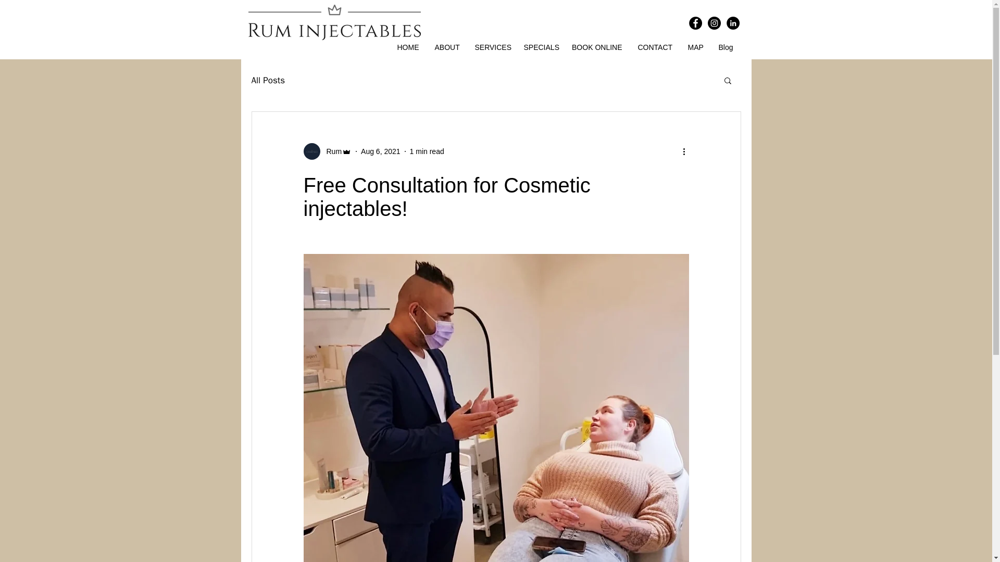 The width and height of the screenshot is (1000, 562). I want to click on ABOUT, so click(447, 47).